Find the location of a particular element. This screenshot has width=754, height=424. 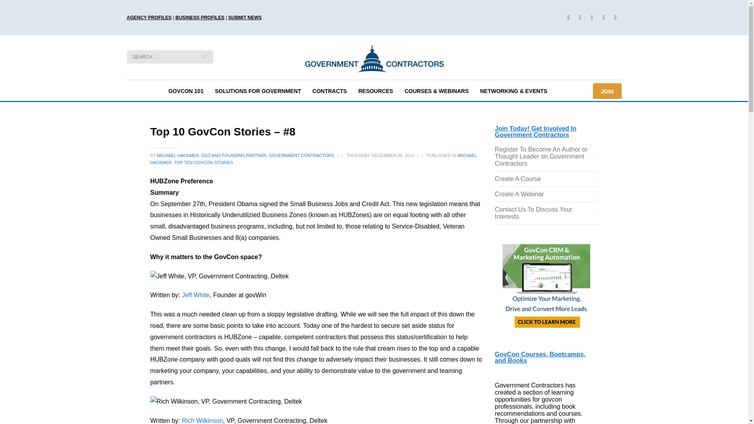

SOLUTIONS FOR GOVERNMENT is located at coordinates (258, 91).